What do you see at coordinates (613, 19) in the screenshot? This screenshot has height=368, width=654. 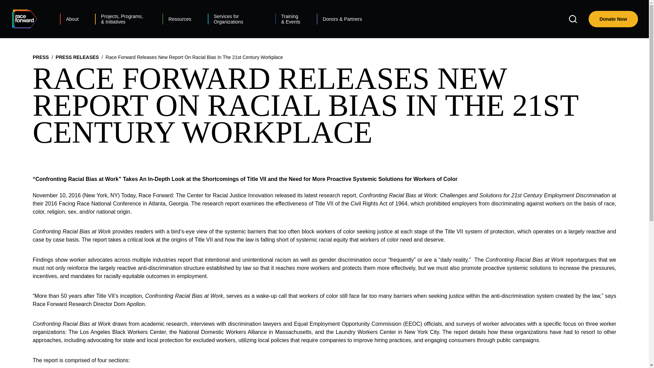 I see `Donate Now` at bounding box center [613, 19].